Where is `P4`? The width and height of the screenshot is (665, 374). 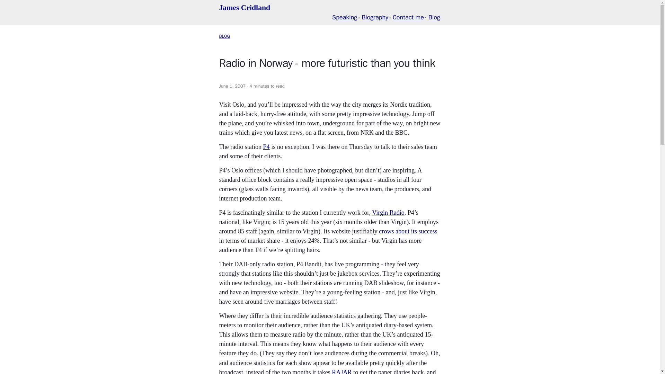
P4 is located at coordinates (267, 147).